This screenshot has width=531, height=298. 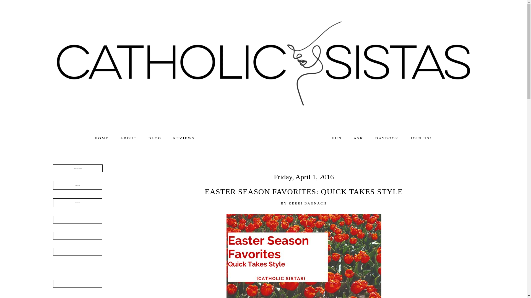 What do you see at coordinates (77, 236) in the screenshot?
I see `RESPECT LIFE` at bounding box center [77, 236].